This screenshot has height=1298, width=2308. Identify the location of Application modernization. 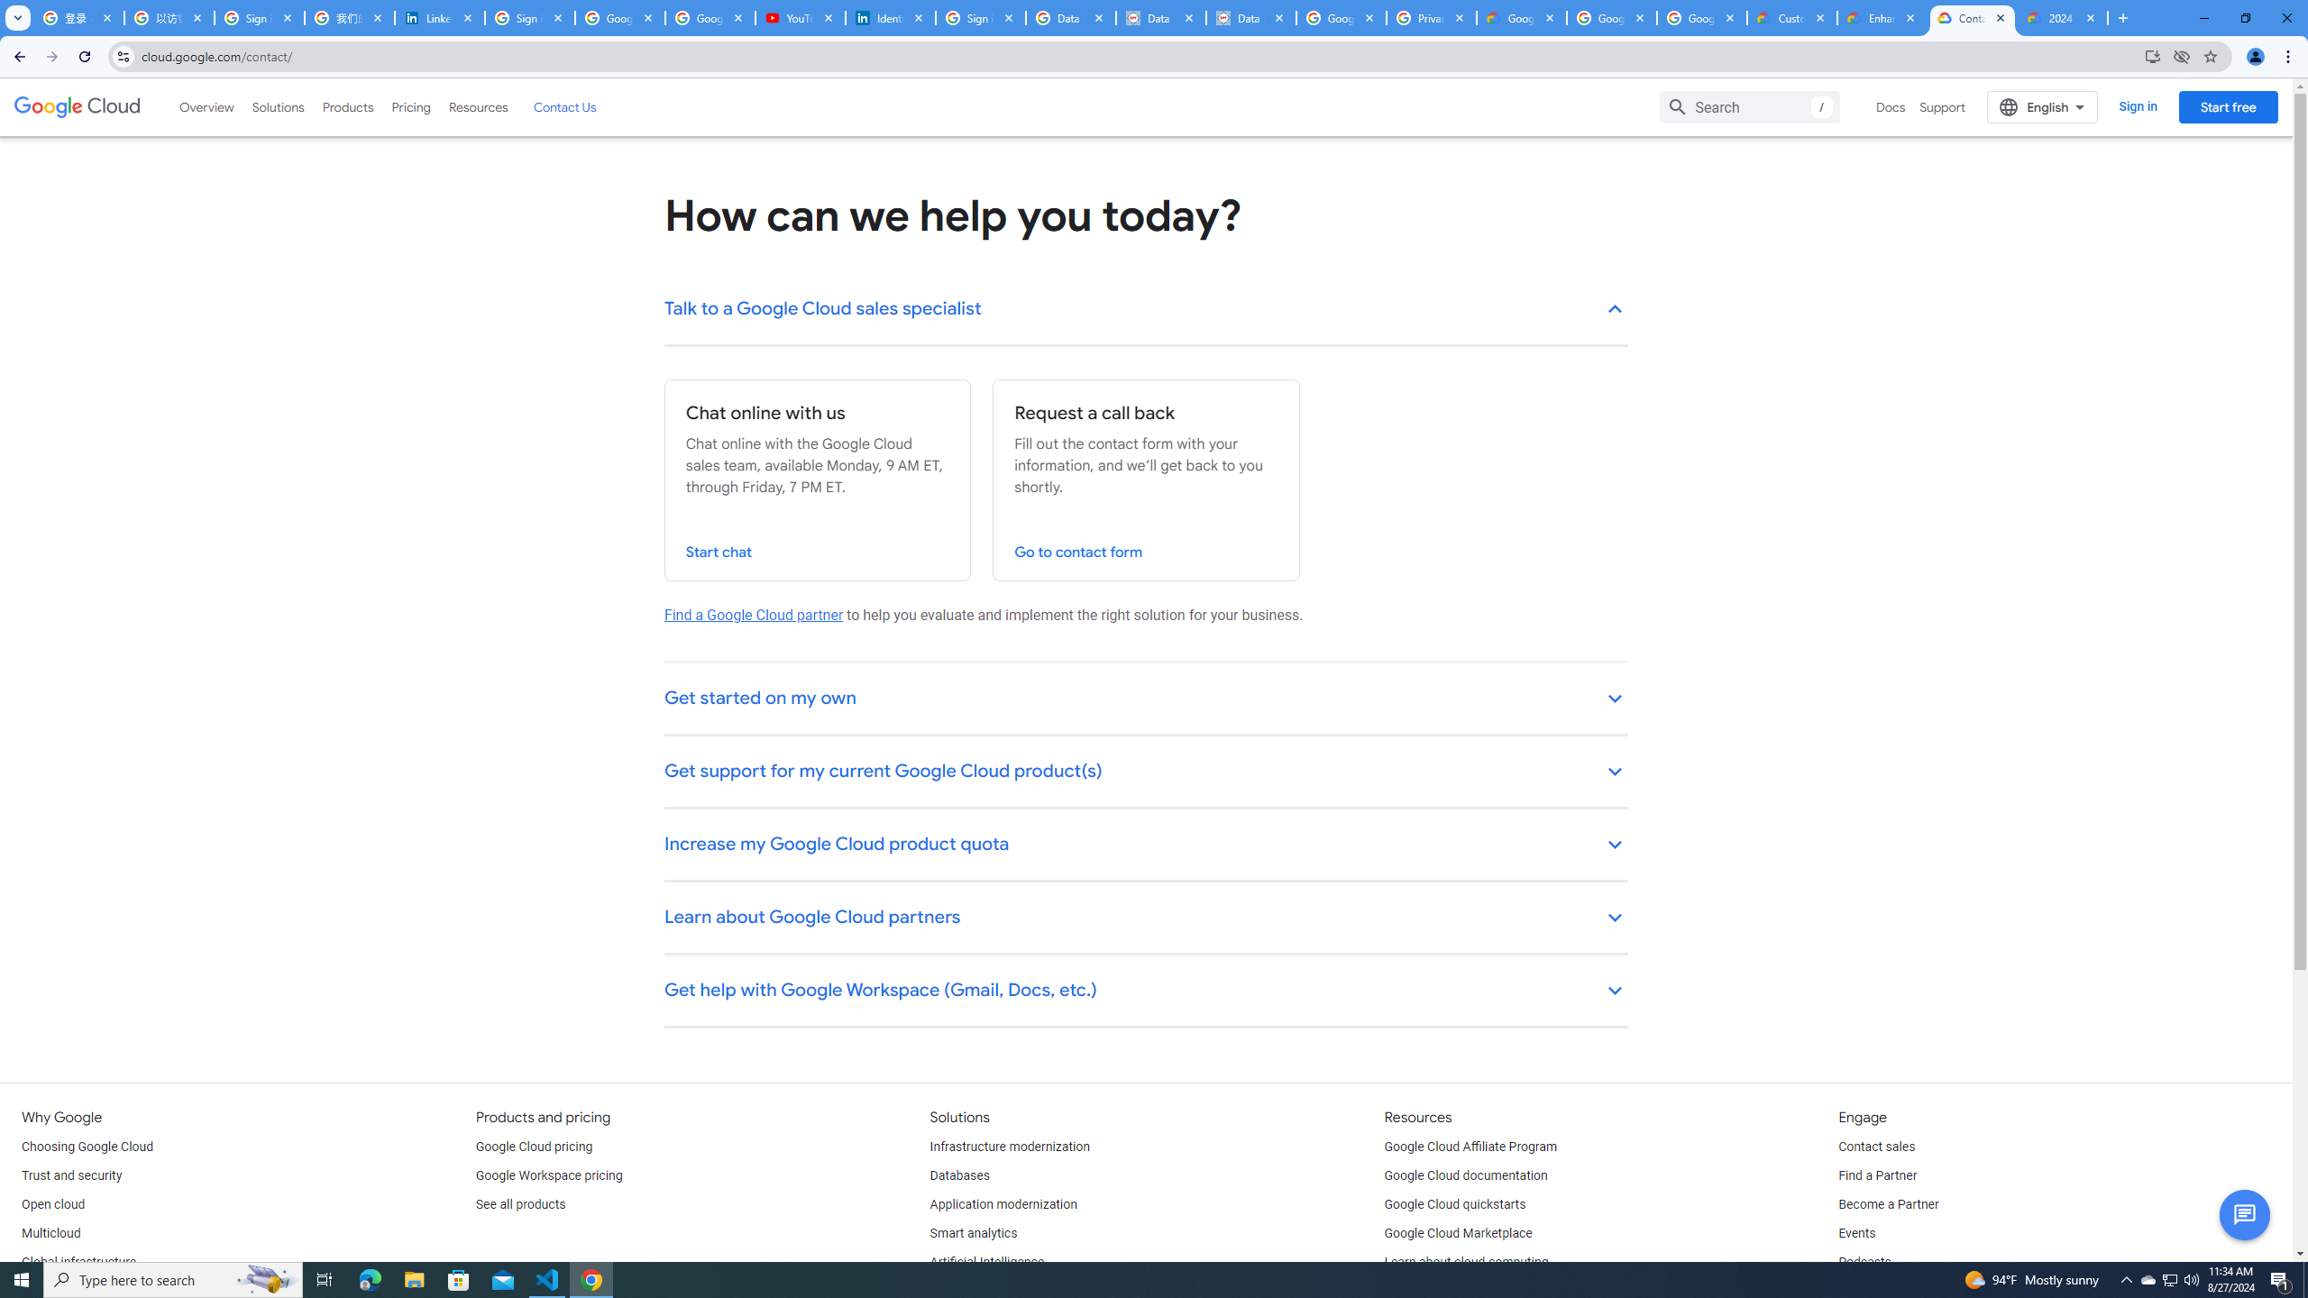
(1003, 1204).